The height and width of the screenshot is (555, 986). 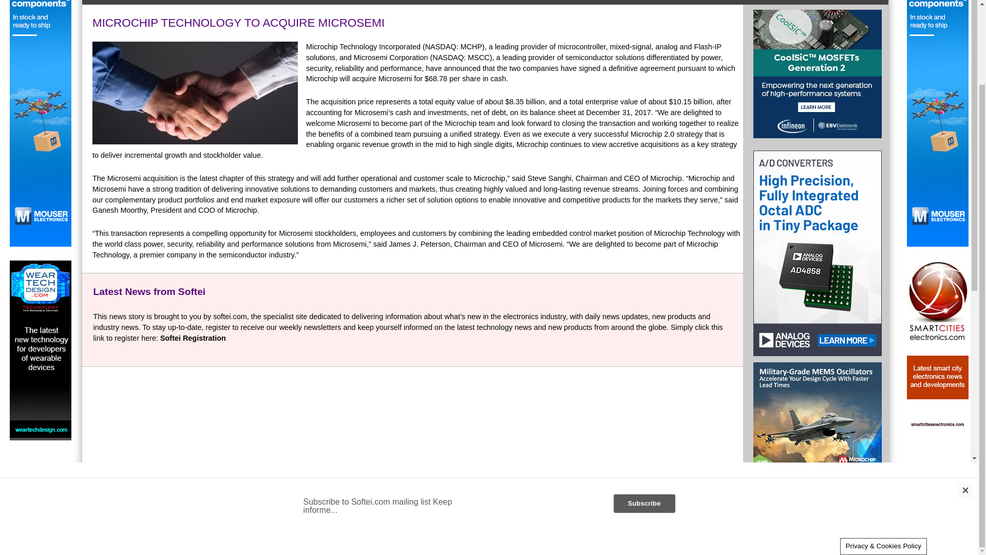 What do you see at coordinates (738, 2) in the screenshot?
I see `Sensors` at bounding box center [738, 2].